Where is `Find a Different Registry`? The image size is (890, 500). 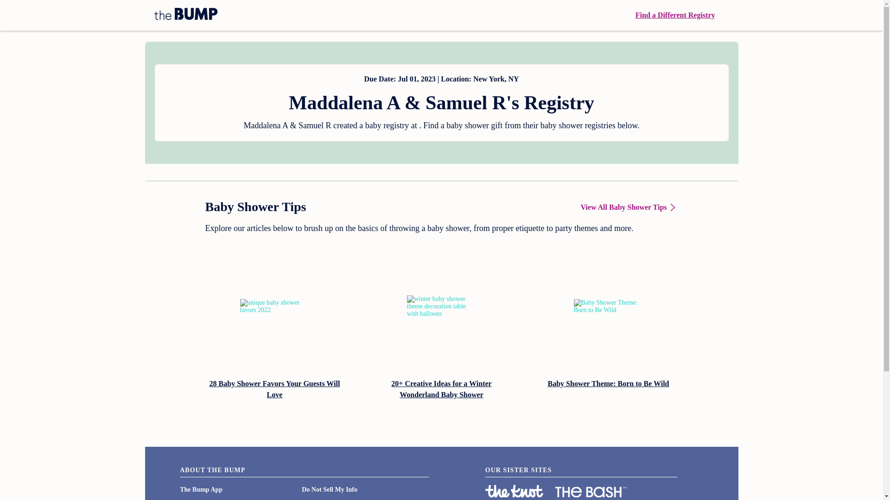
Find a Different Registry is located at coordinates (675, 15).